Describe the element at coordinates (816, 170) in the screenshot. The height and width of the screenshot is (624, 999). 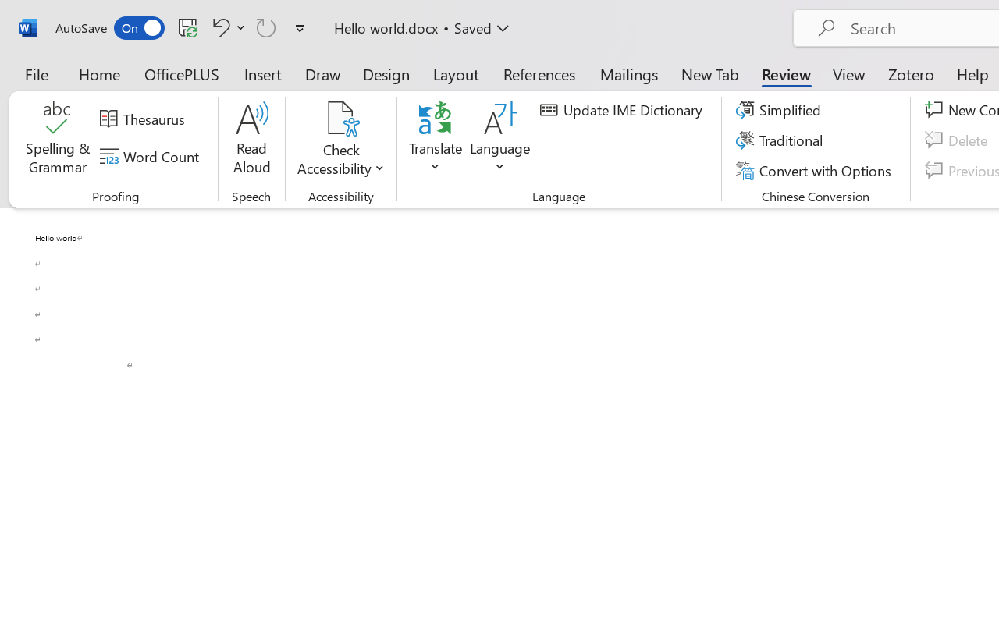
I see `Convert with Options...` at that location.